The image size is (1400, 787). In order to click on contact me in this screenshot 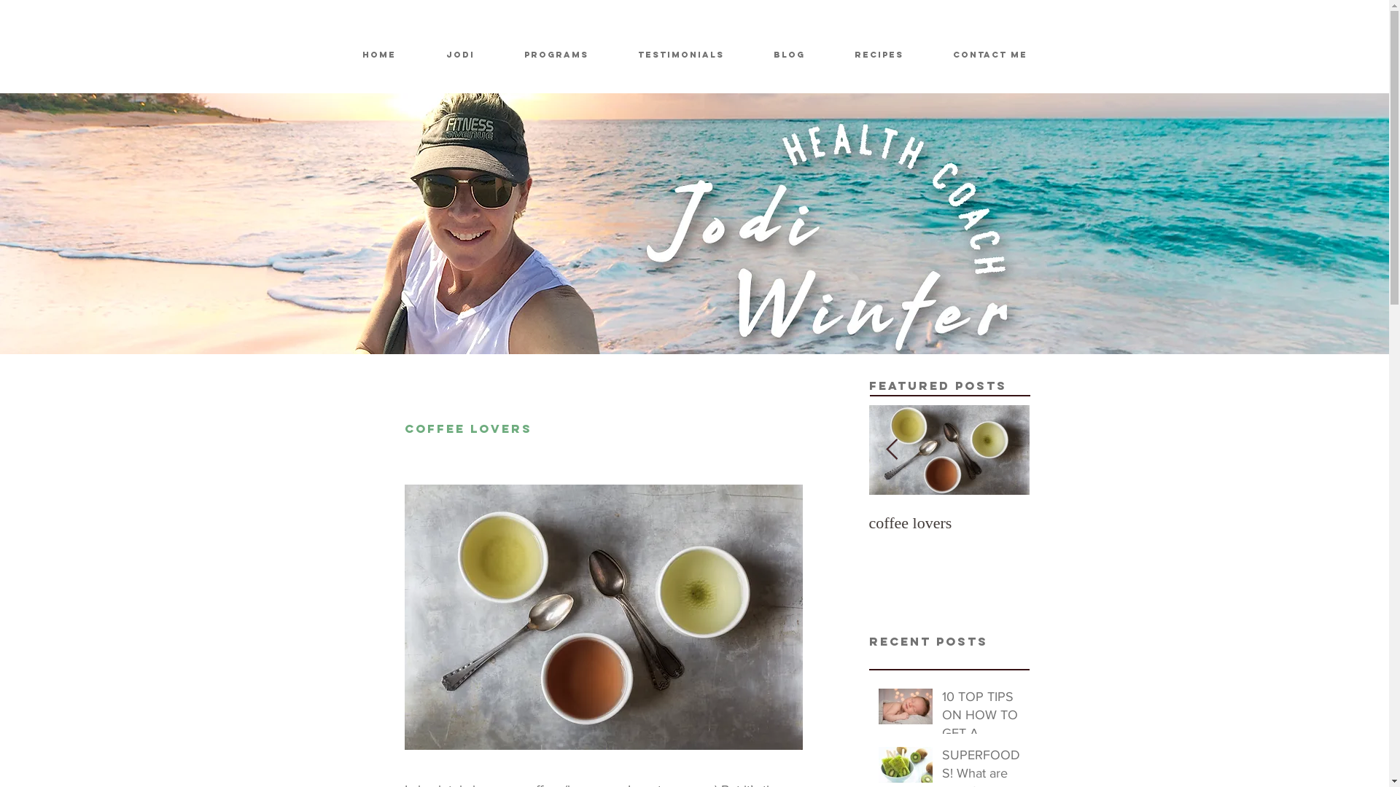, I will do `click(989, 55)`.